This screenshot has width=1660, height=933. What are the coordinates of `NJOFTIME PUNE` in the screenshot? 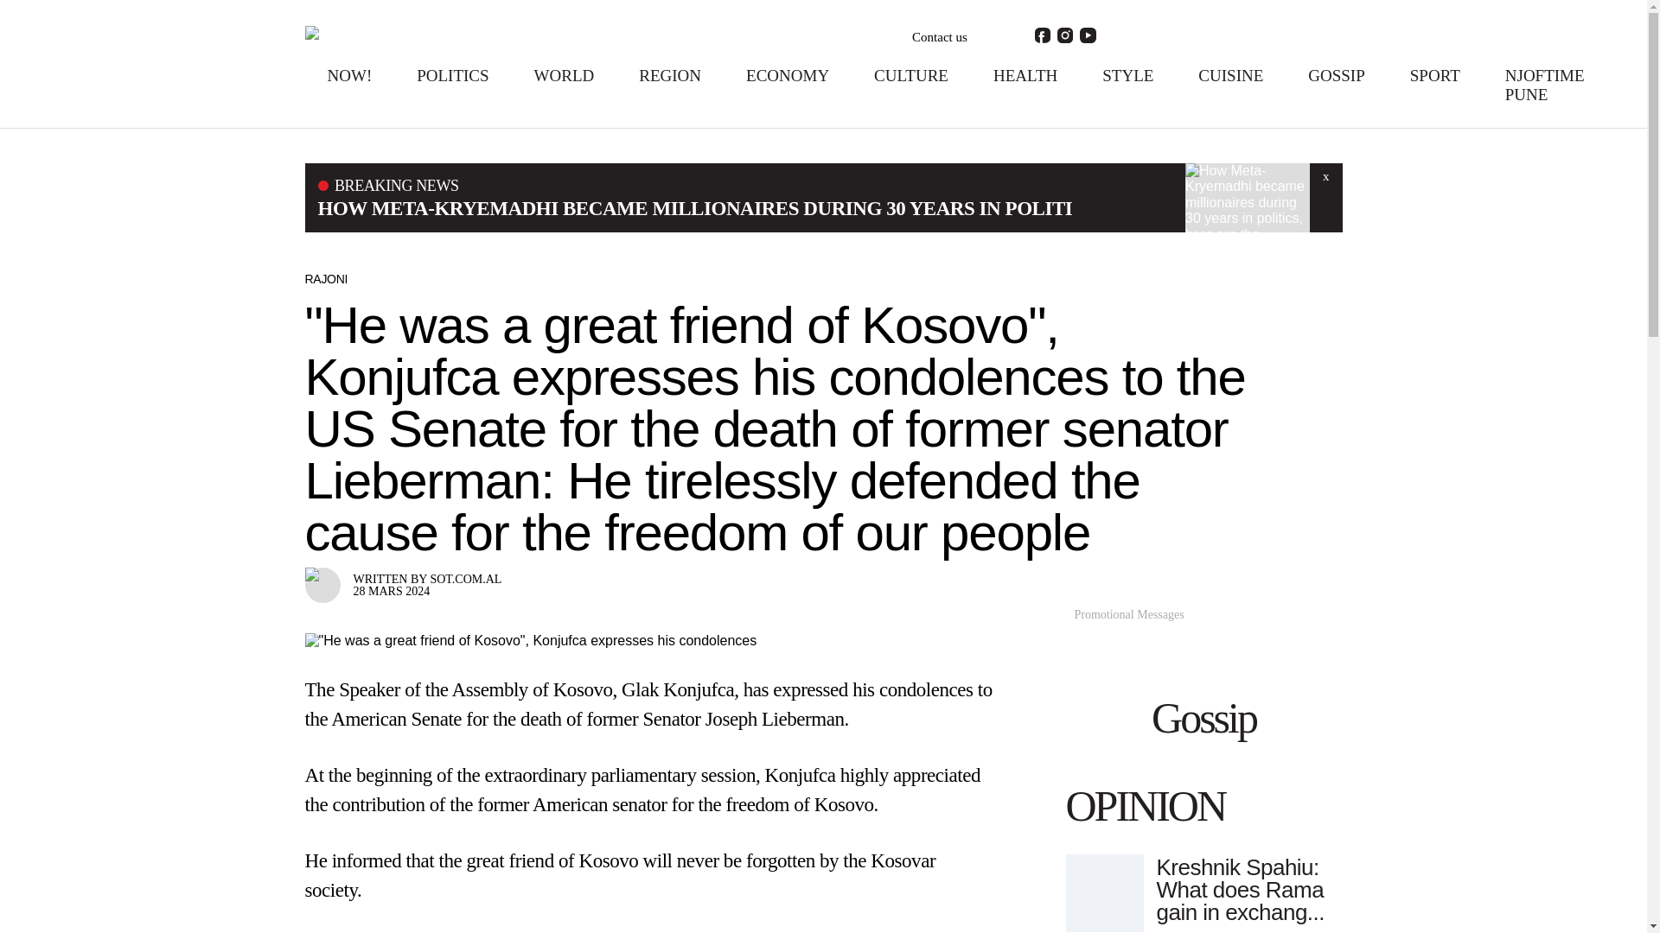 It's located at (1545, 85).